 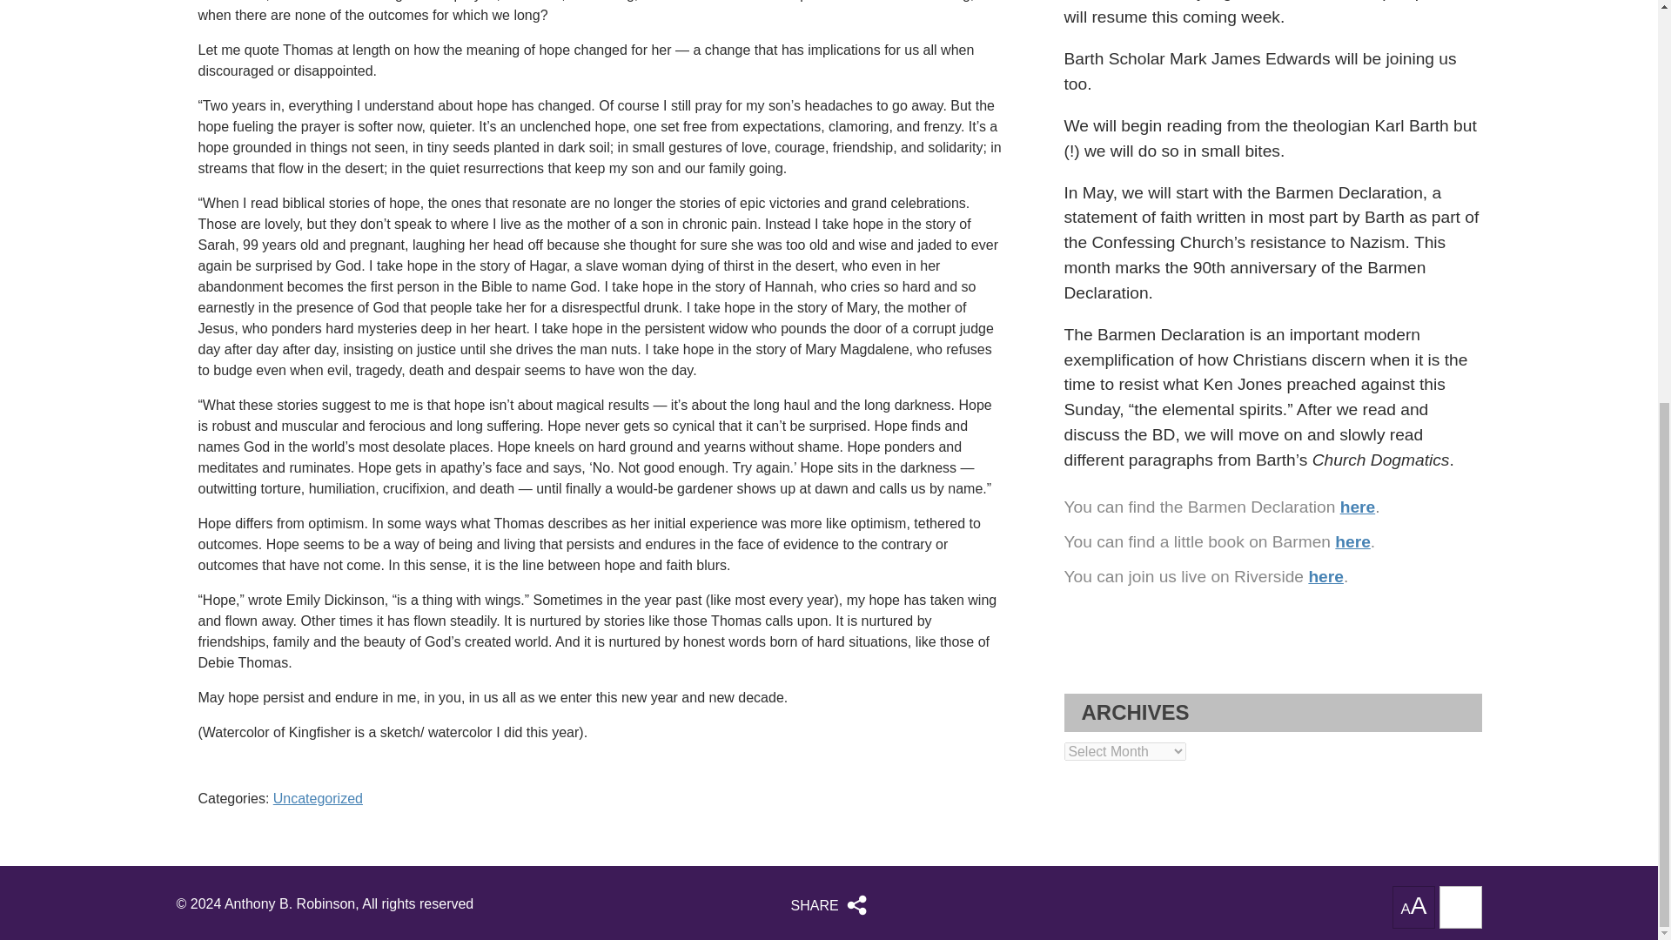 I want to click on here, so click(x=1325, y=576).